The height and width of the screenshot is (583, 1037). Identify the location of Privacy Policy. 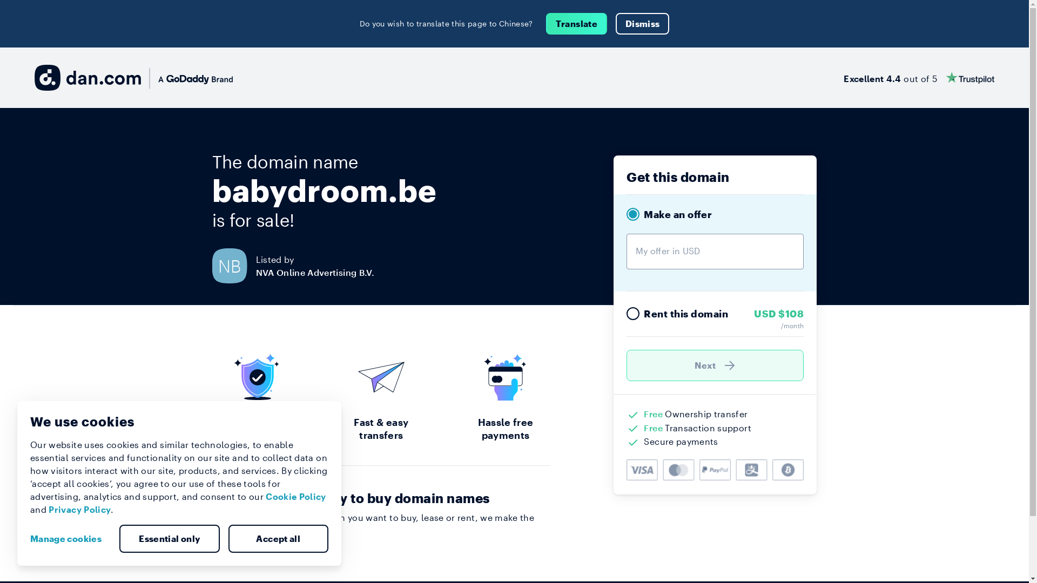
(80, 510).